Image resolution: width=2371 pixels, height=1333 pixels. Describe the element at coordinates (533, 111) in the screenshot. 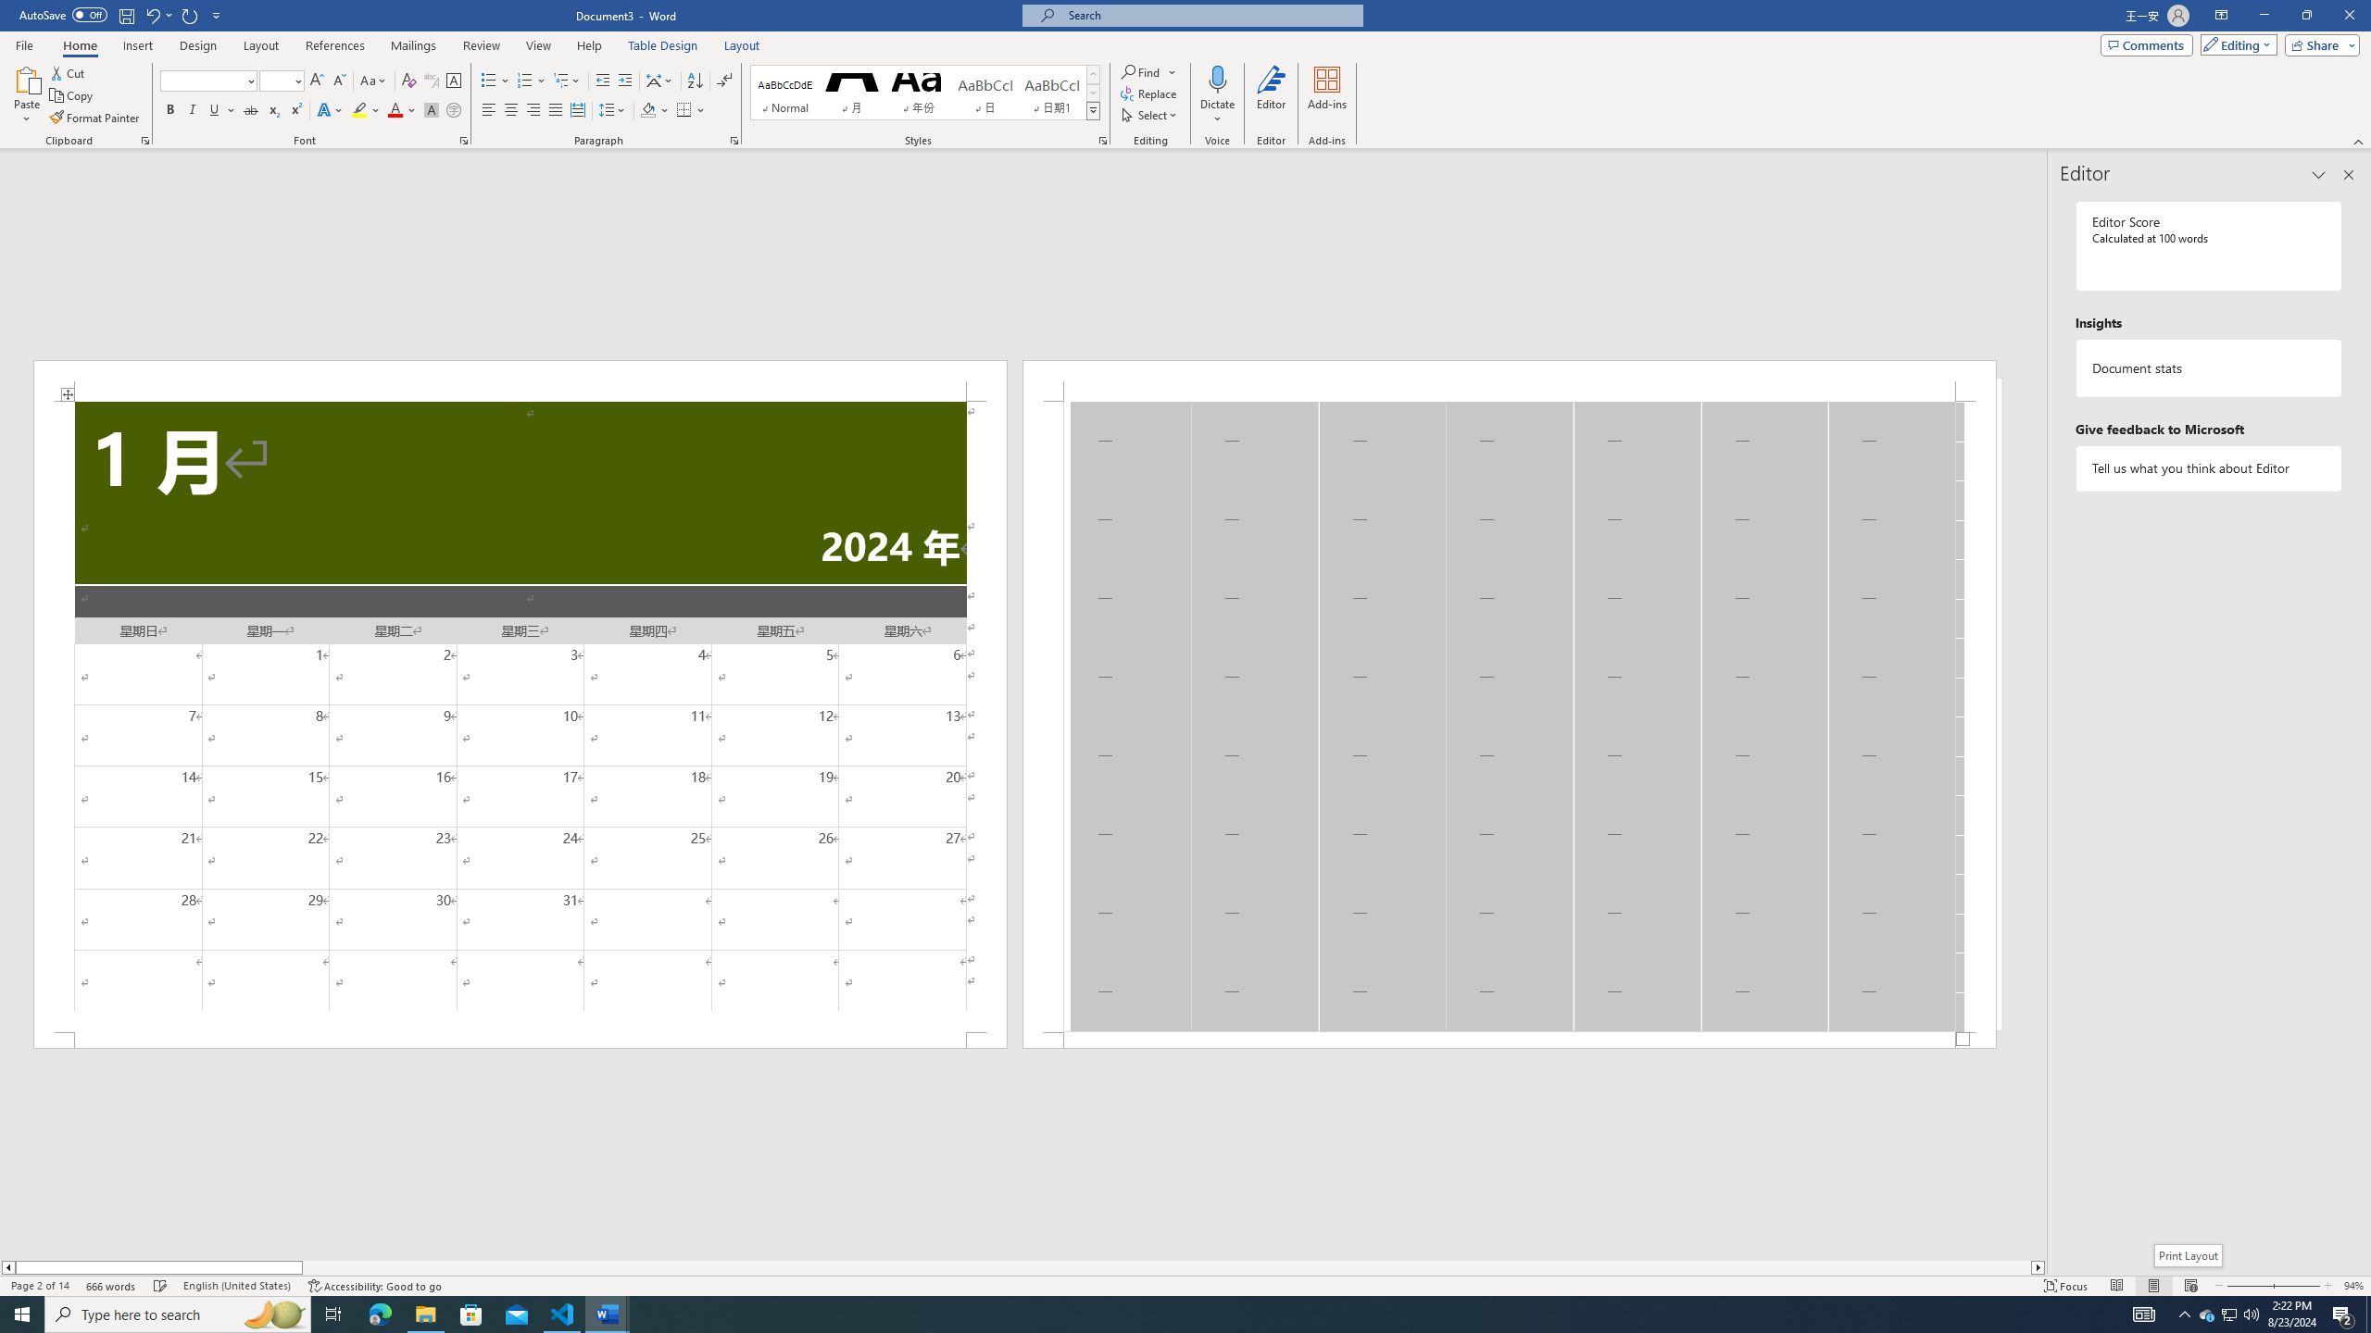

I see `Align Right` at that location.